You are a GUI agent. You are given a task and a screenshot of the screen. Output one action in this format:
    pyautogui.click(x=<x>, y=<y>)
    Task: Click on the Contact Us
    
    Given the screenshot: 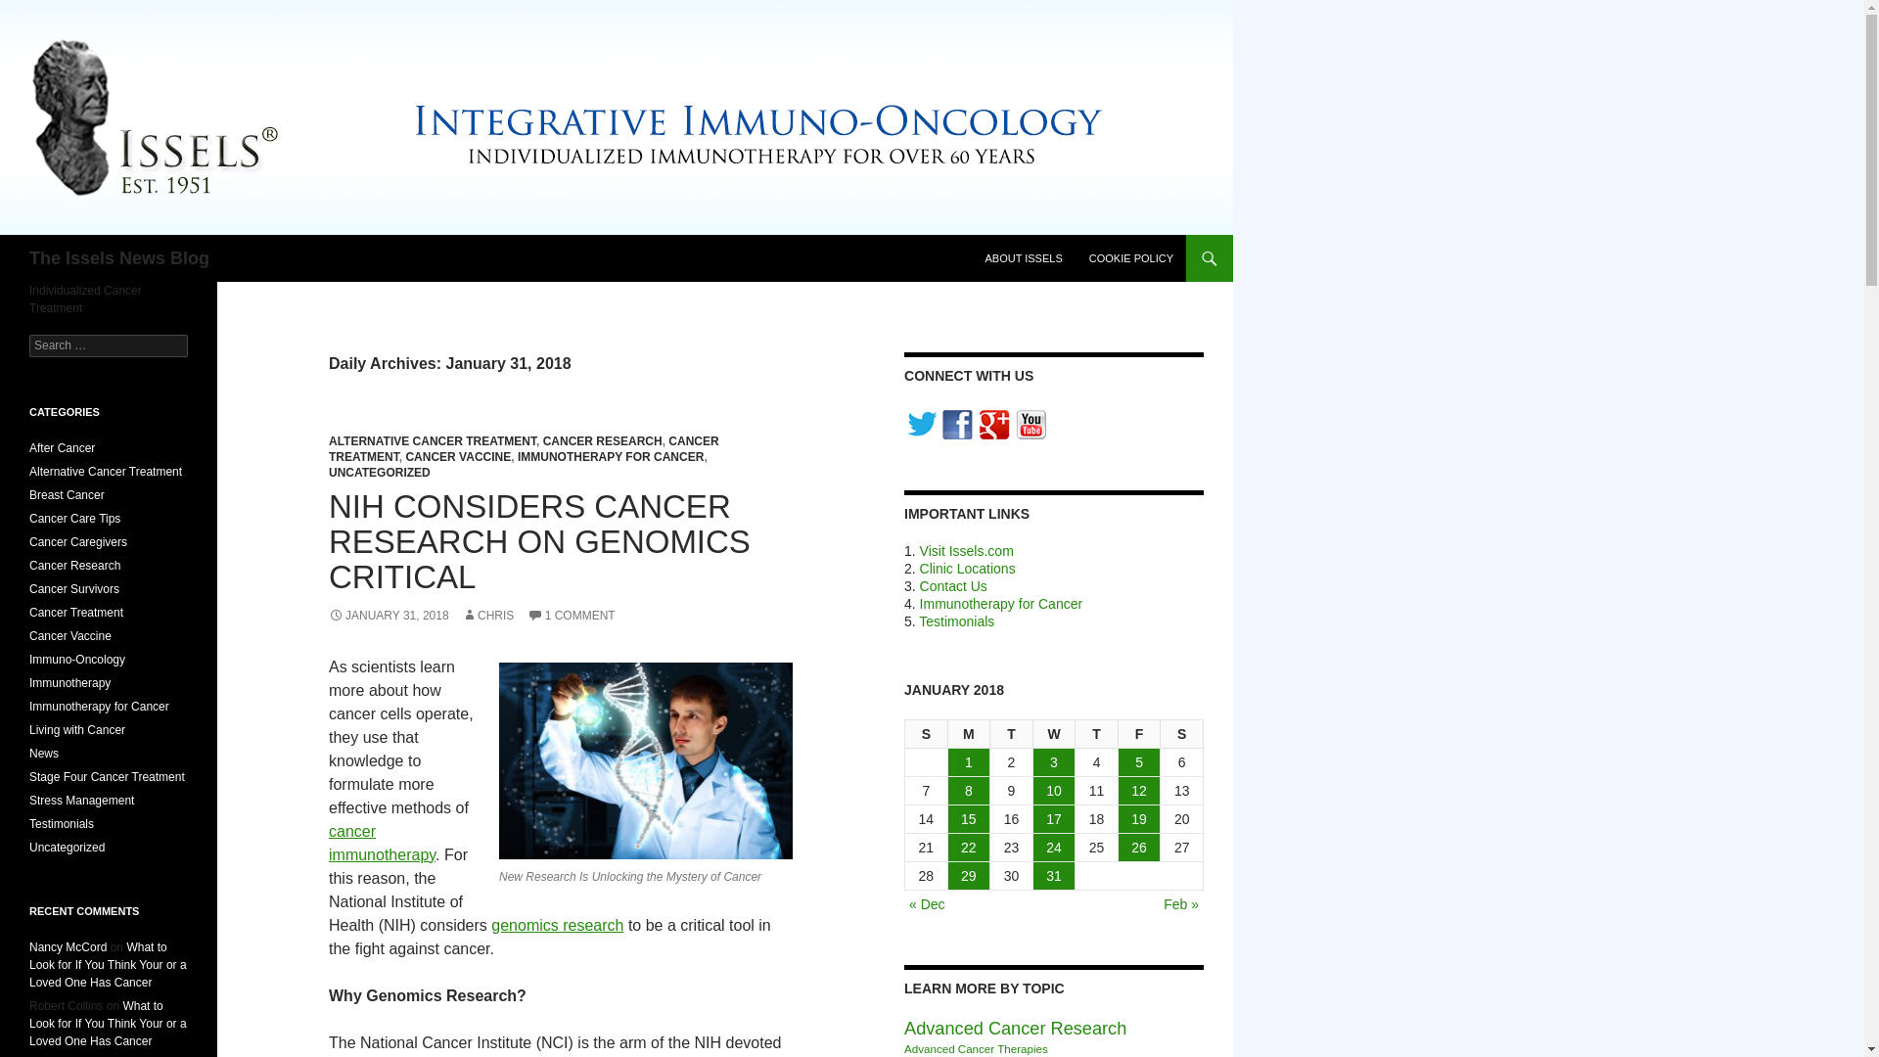 What is the action you would take?
    pyautogui.click(x=953, y=585)
    